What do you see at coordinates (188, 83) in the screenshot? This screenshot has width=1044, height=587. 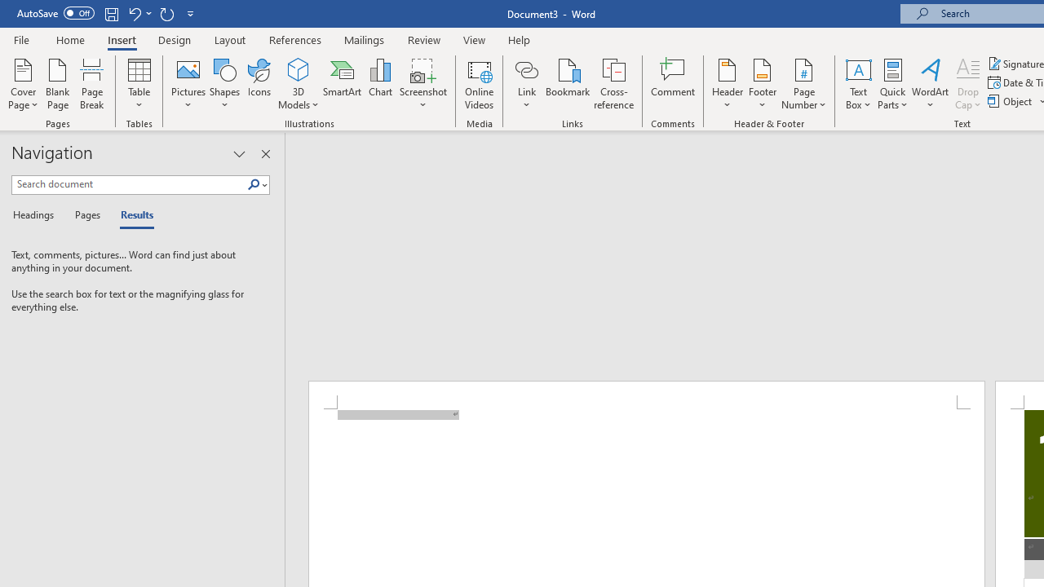 I see `Pictures` at bounding box center [188, 83].